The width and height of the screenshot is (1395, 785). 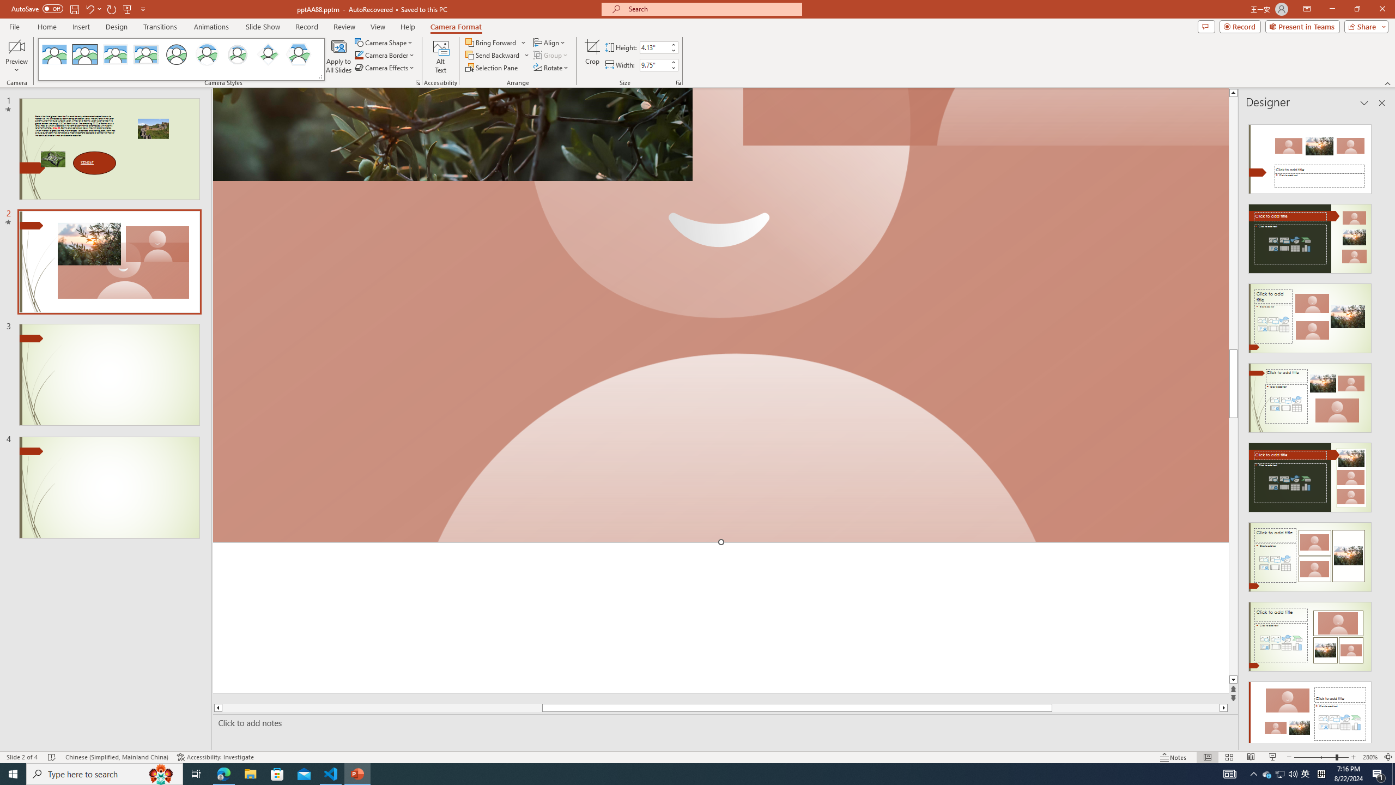 I want to click on Send Backward, so click(x=493, y=55).